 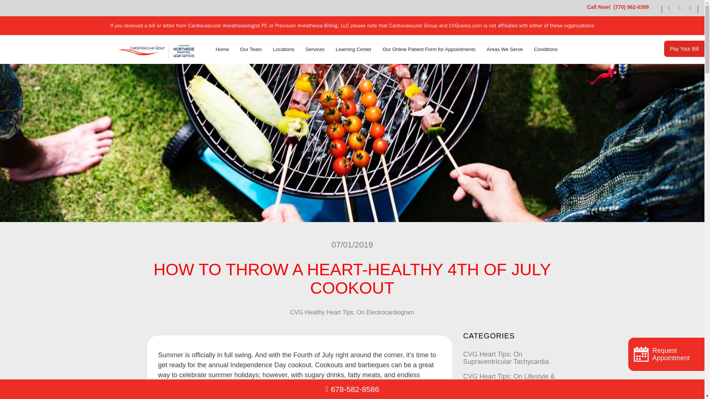 What do you see at coordinates (251, 50) in the screenshot?
I see `Our Team` at bounding box center [251, 50].